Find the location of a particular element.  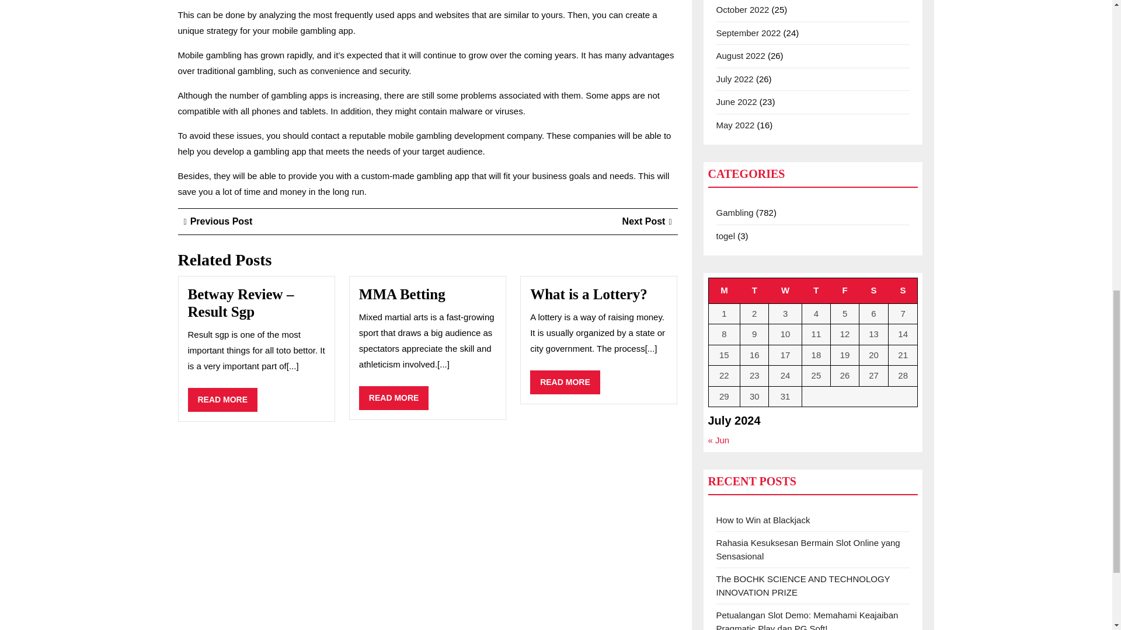

Thursday is located at coordinates (565, 383).